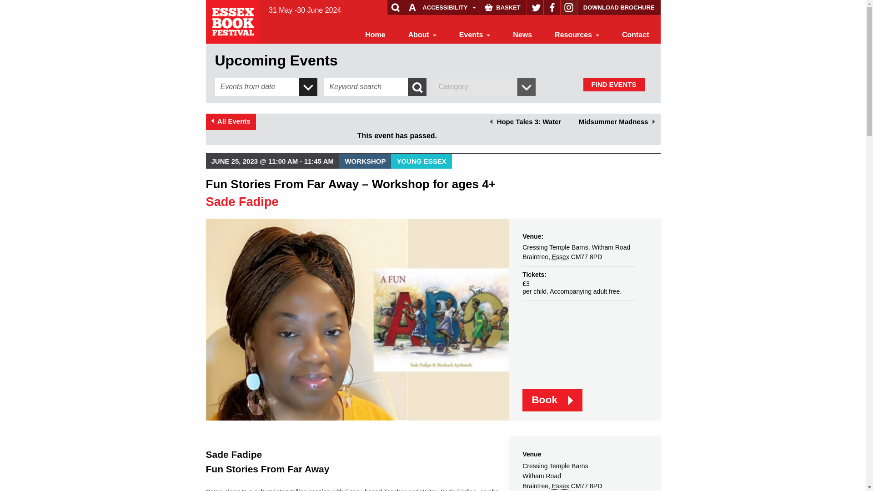 Image resolution: width=873 pixels, height=491 pixels. I want to click on BASKET, so click(503, 7).